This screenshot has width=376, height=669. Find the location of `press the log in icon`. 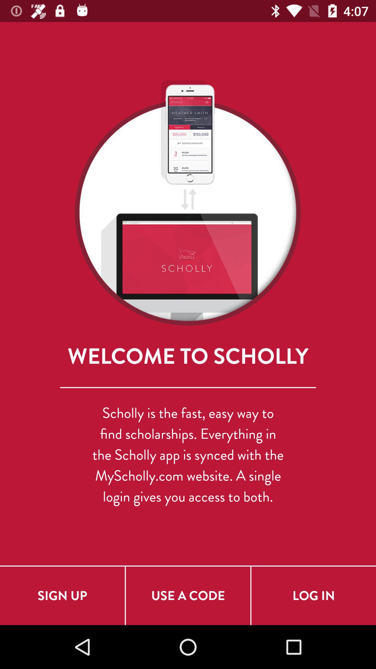

press the log in icon is located at coordinates (314, 596).